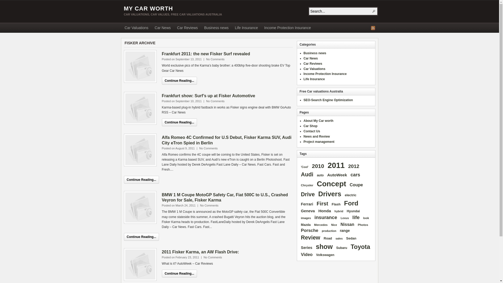 The width and height of the screenshot is (503, 283). Describe the element at coordinates (328, 239) in the screenshot. I see `Road` at that location.